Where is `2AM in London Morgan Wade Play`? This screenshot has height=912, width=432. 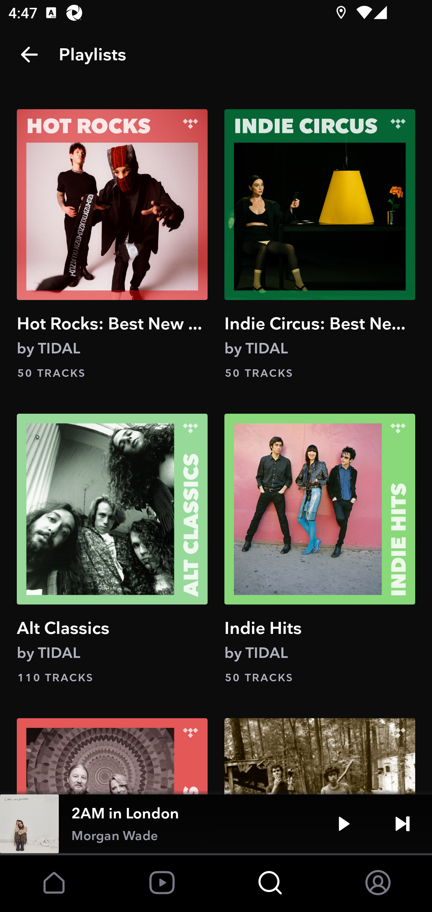 2AM in London Morgan Wade Play is located at coordinates (216, 824).